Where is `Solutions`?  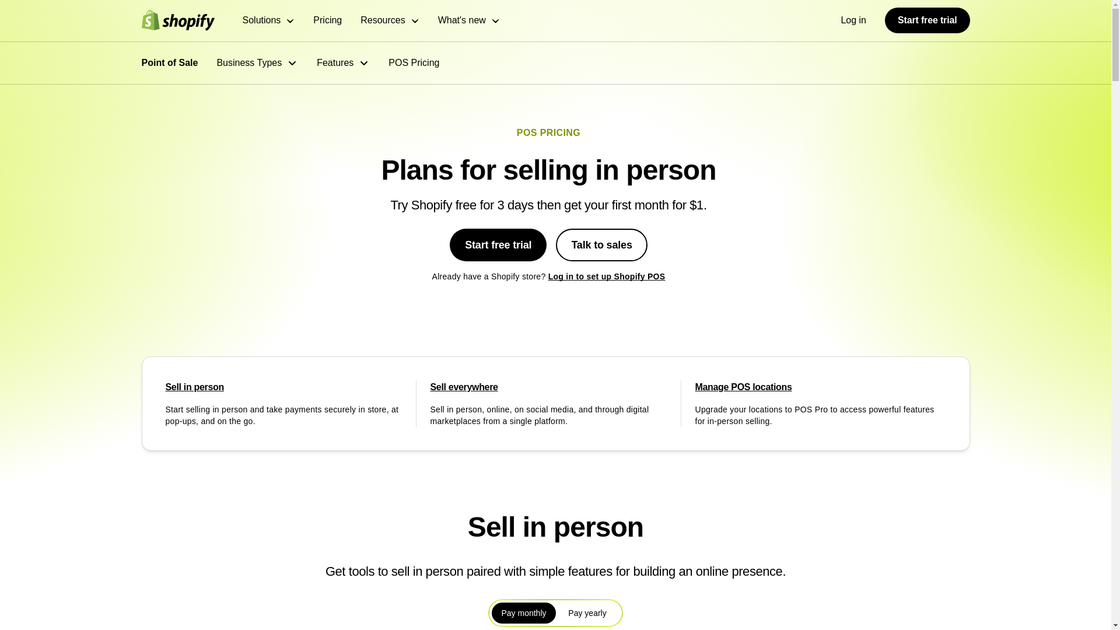 Solutions is located at coordinates (269, 21).